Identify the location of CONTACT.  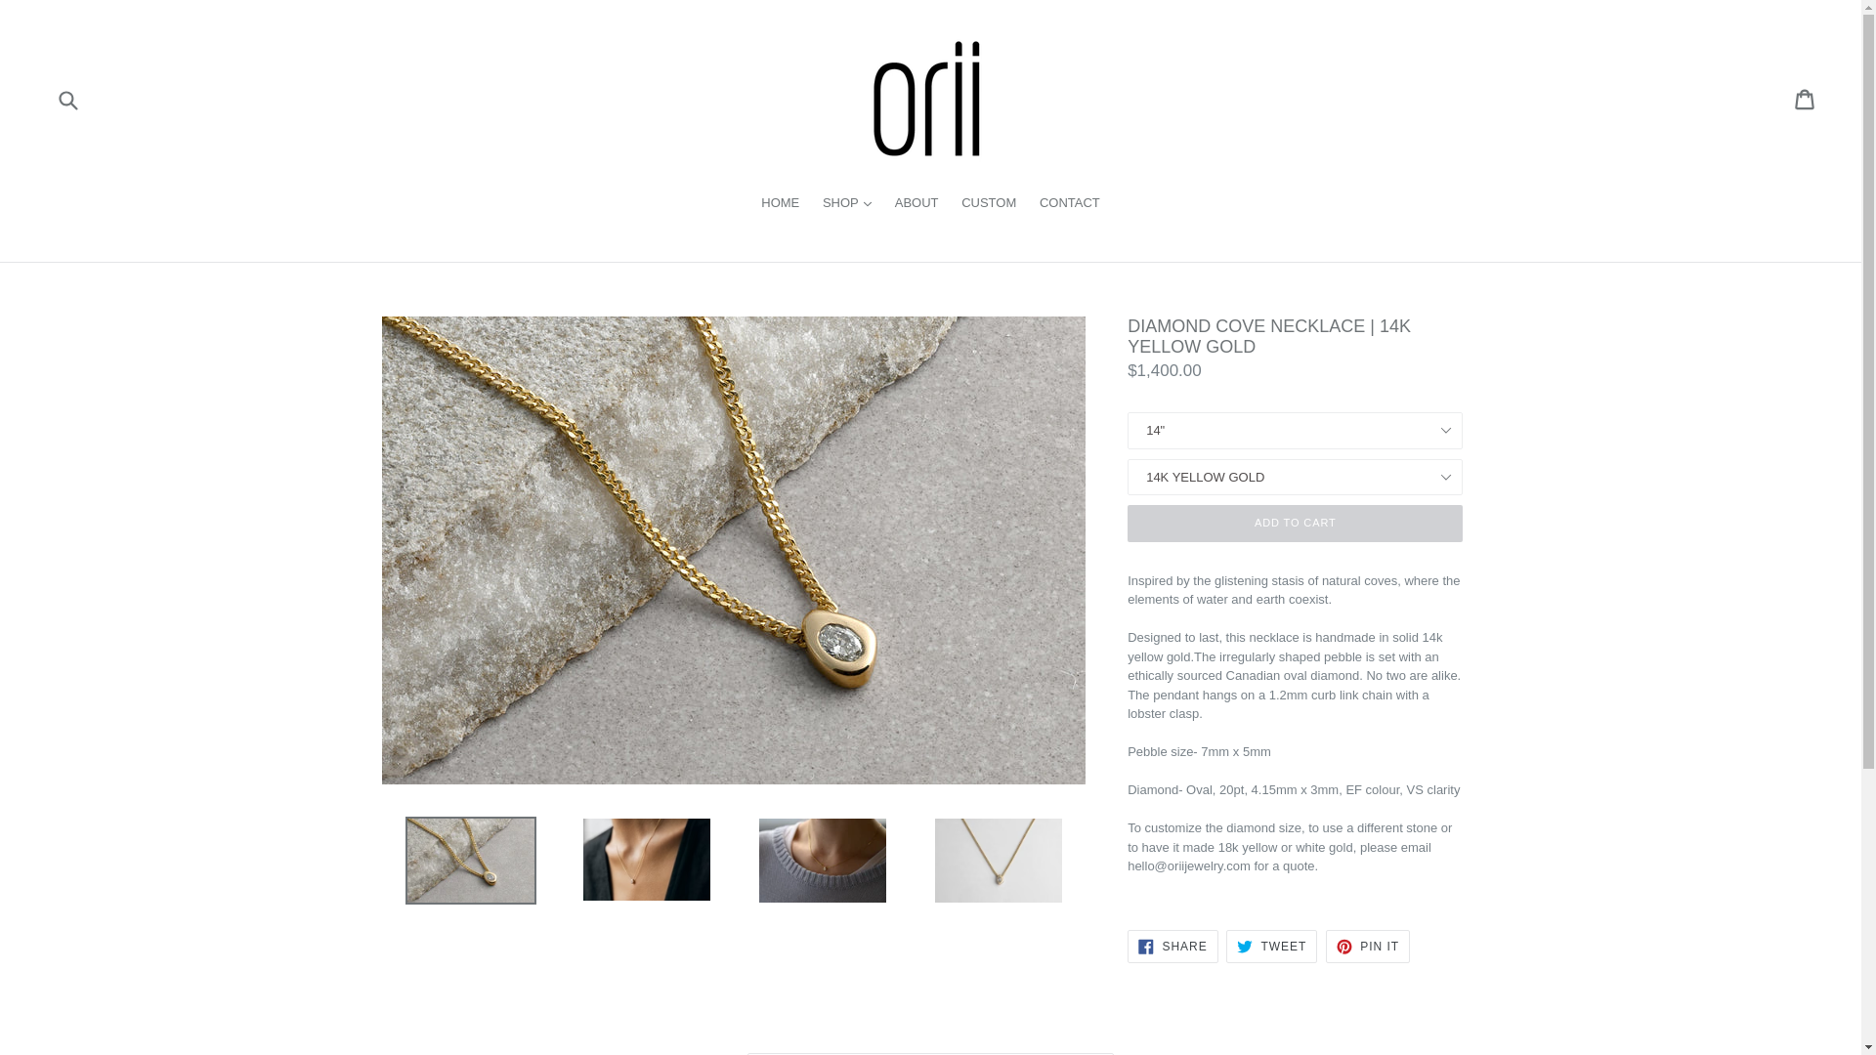
(1271, 946).